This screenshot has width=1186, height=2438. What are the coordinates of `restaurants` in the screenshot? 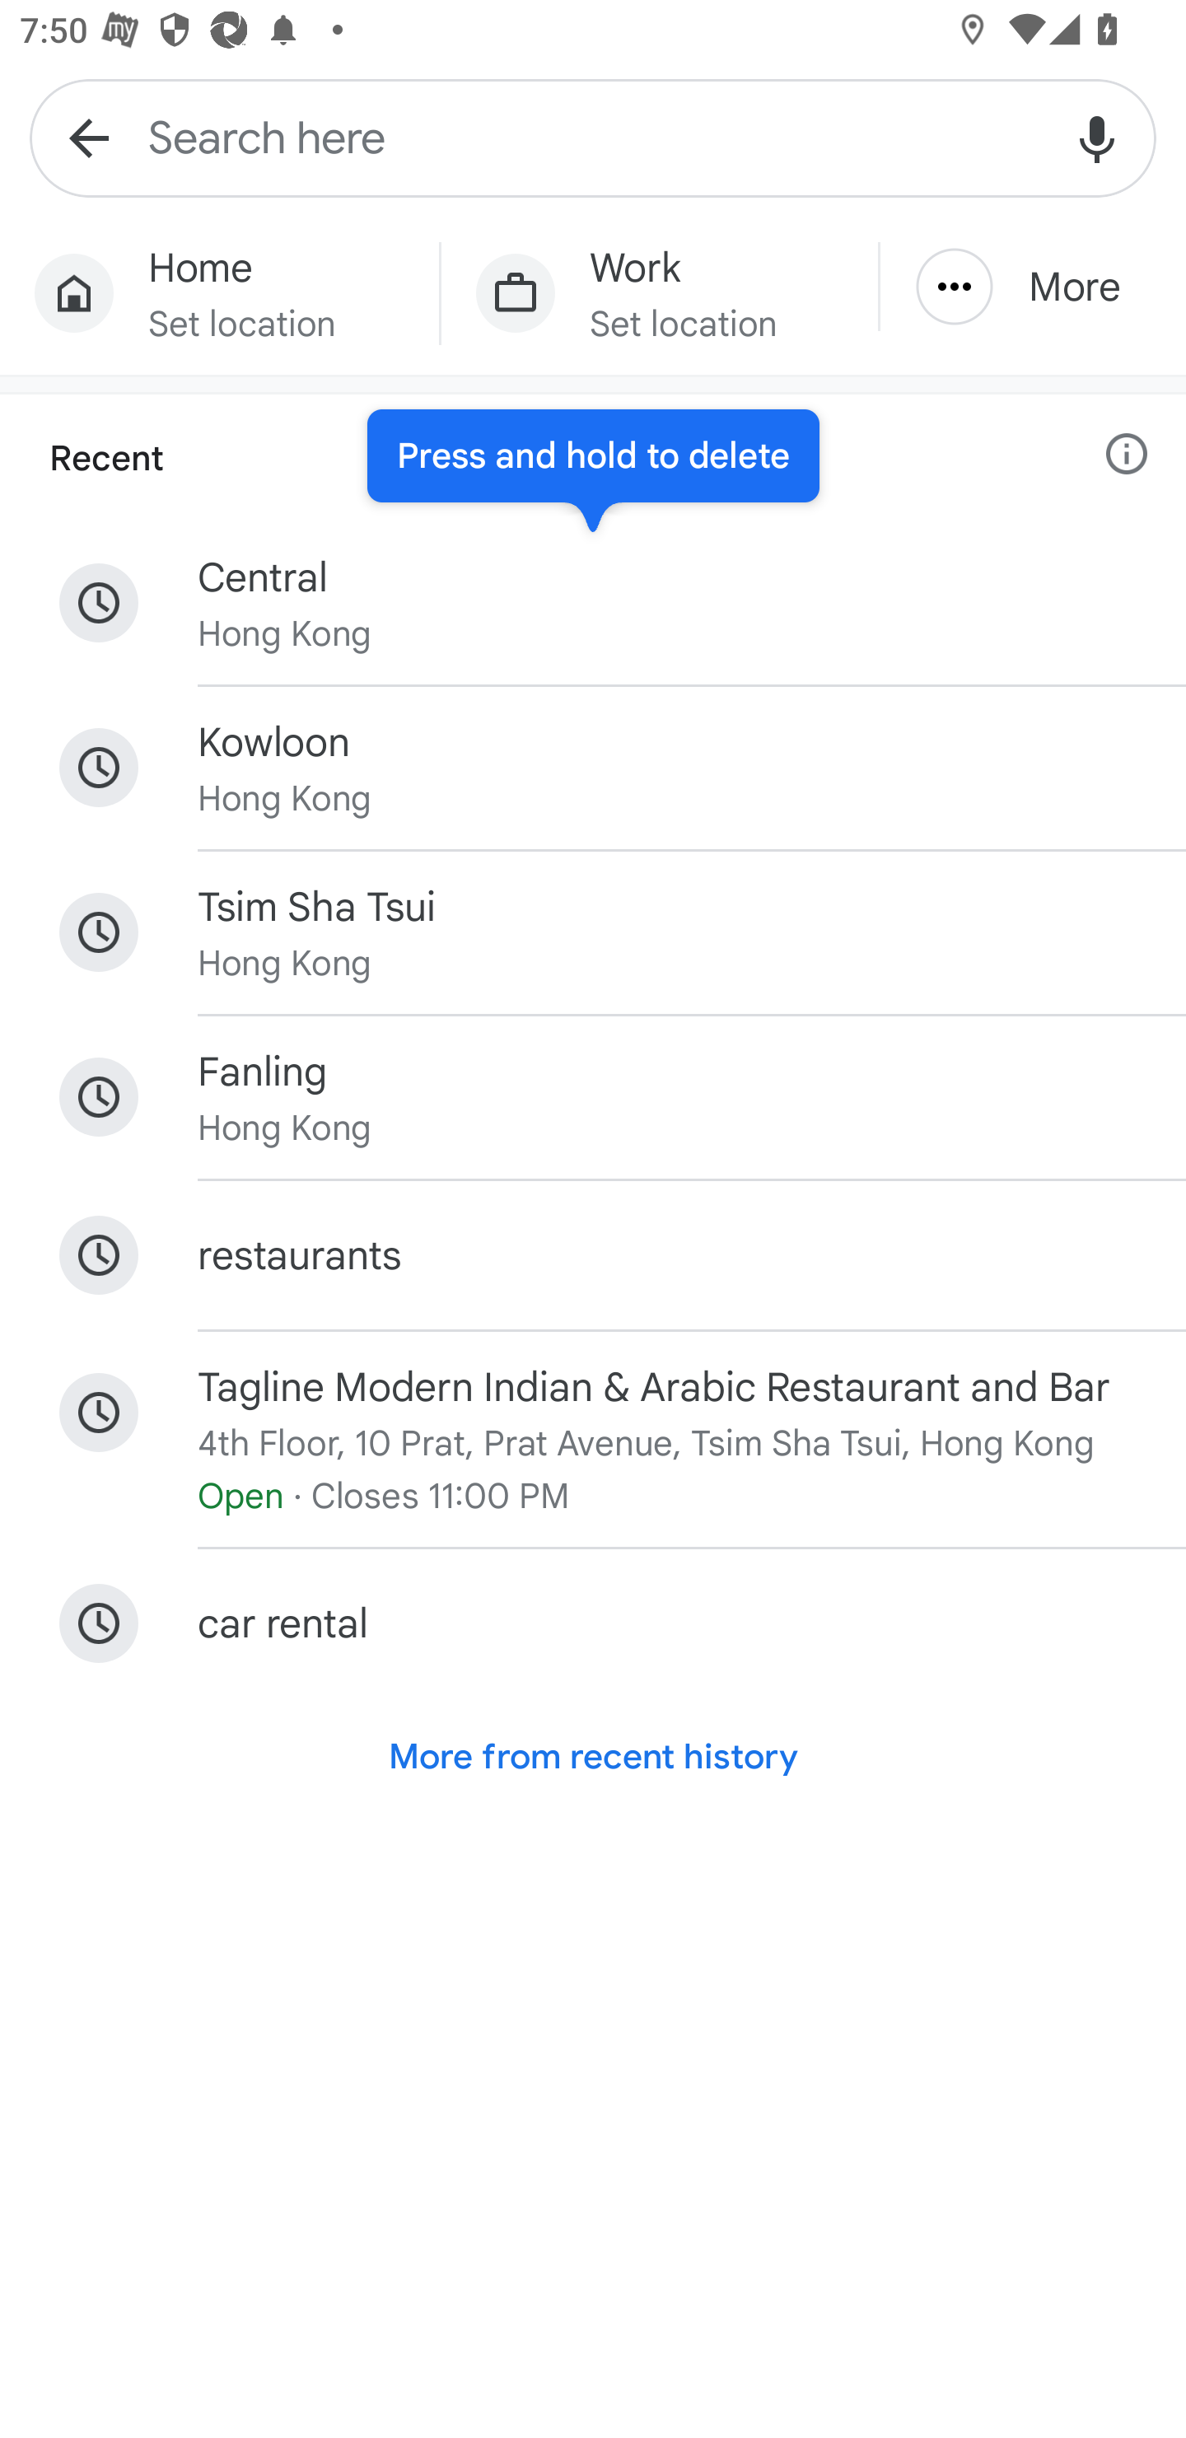 It's located at (593, 1254).